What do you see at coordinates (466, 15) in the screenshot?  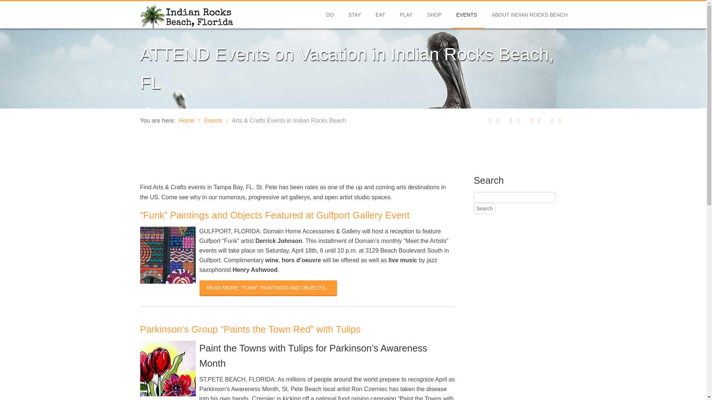 I see `EVENTS` at bounding box center [466, 15].